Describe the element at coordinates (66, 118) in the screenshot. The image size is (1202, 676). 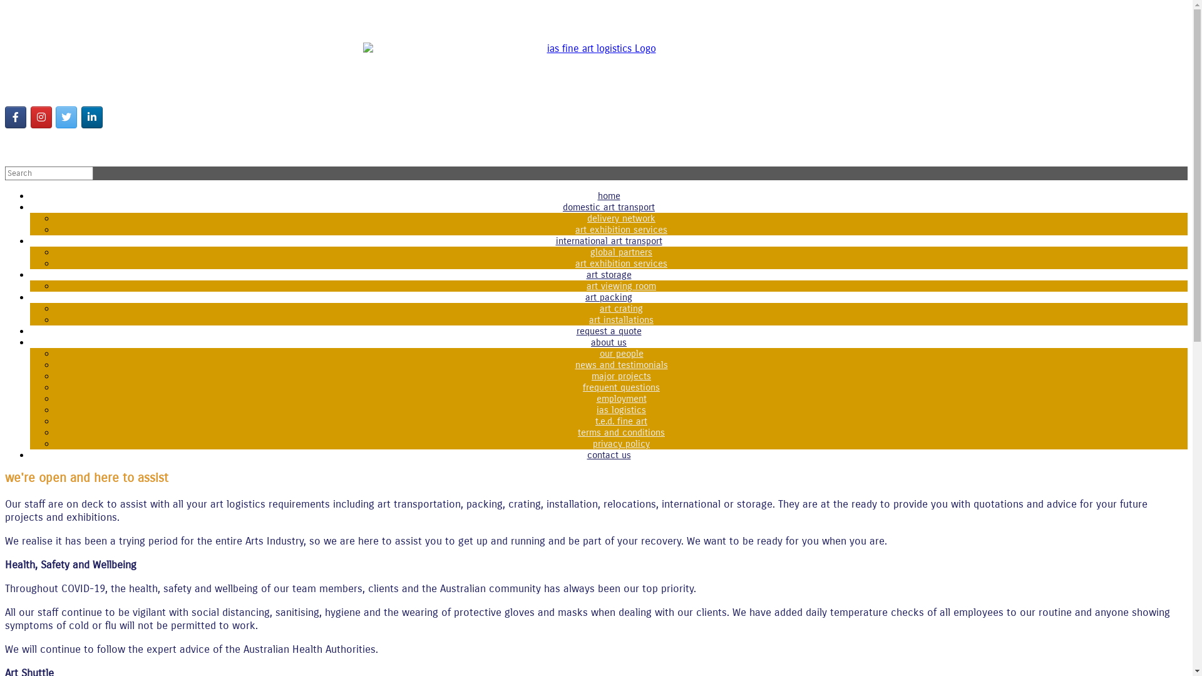
I see `ias fine art logistics on Twitter` at that location.